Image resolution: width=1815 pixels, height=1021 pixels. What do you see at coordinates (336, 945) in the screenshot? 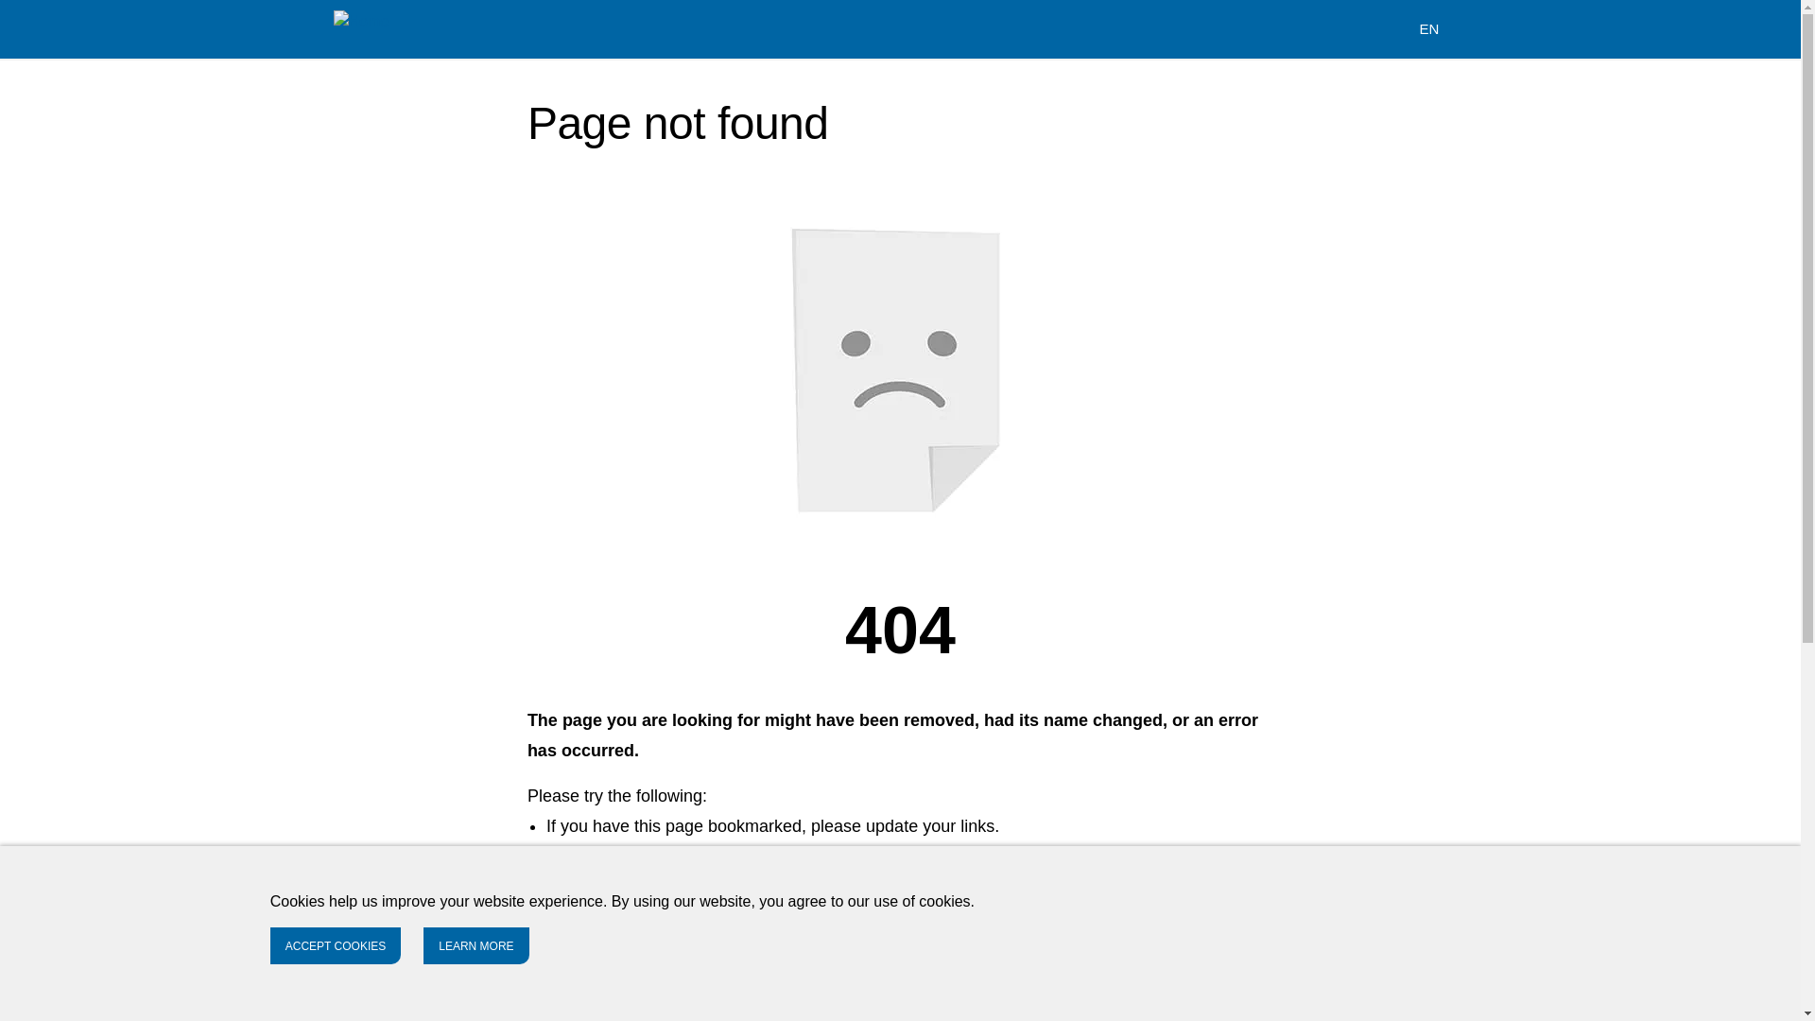
I see `ACCEPT COOKIES` at bounding box center [336, 945].